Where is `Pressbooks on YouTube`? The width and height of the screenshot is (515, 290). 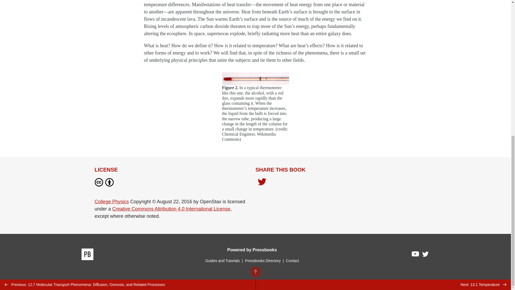 Pressbooks on YouTube is located at coordinates (415, 255).